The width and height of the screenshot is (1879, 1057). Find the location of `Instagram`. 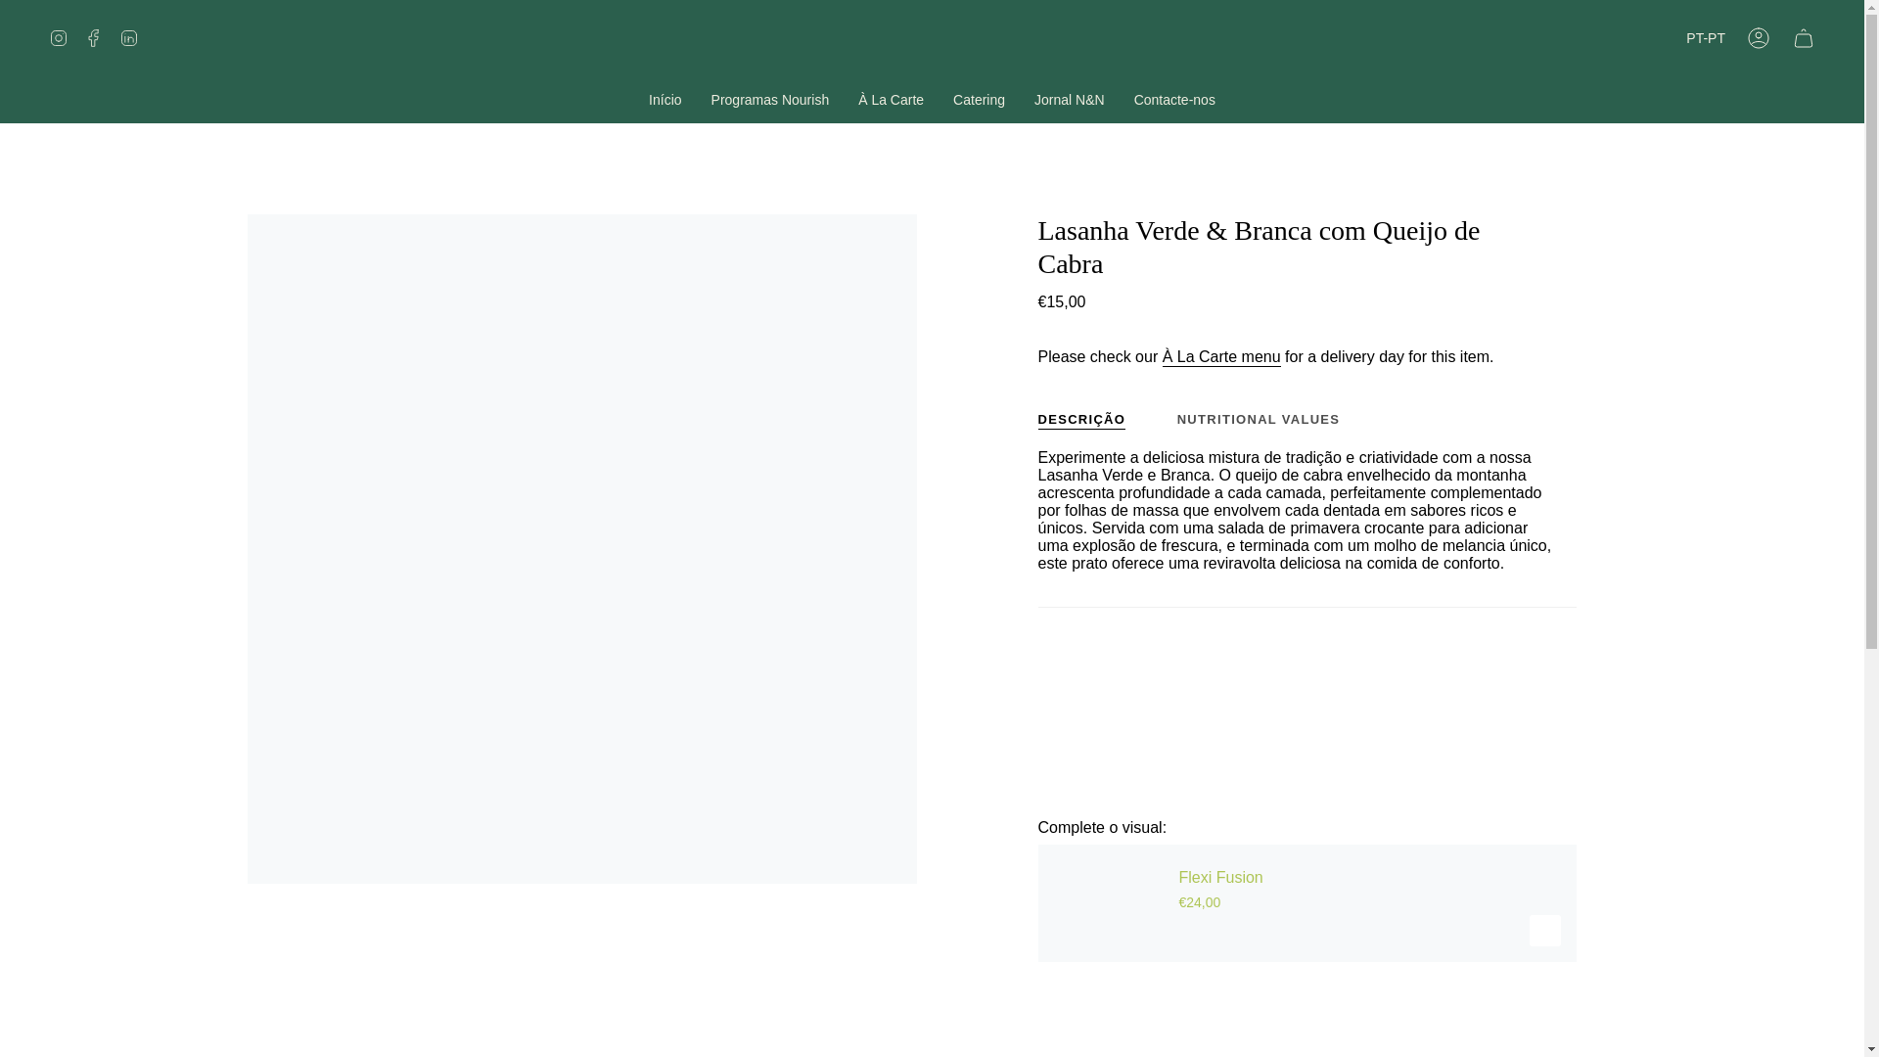

Instagram is located at coordinates (59, 38).